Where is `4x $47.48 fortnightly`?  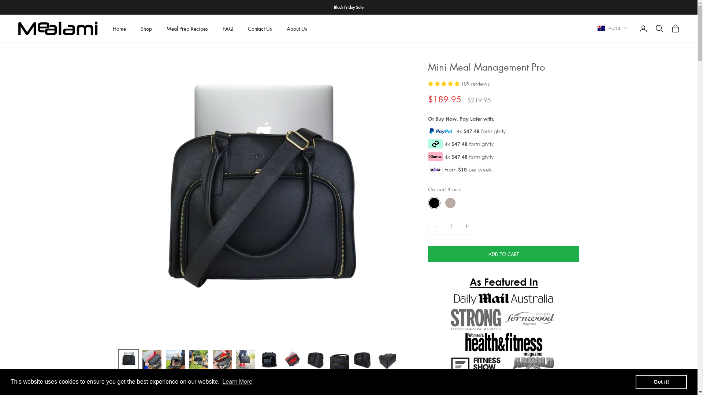
4x $47.48 fortnightly is located at coordinates (467, 144).